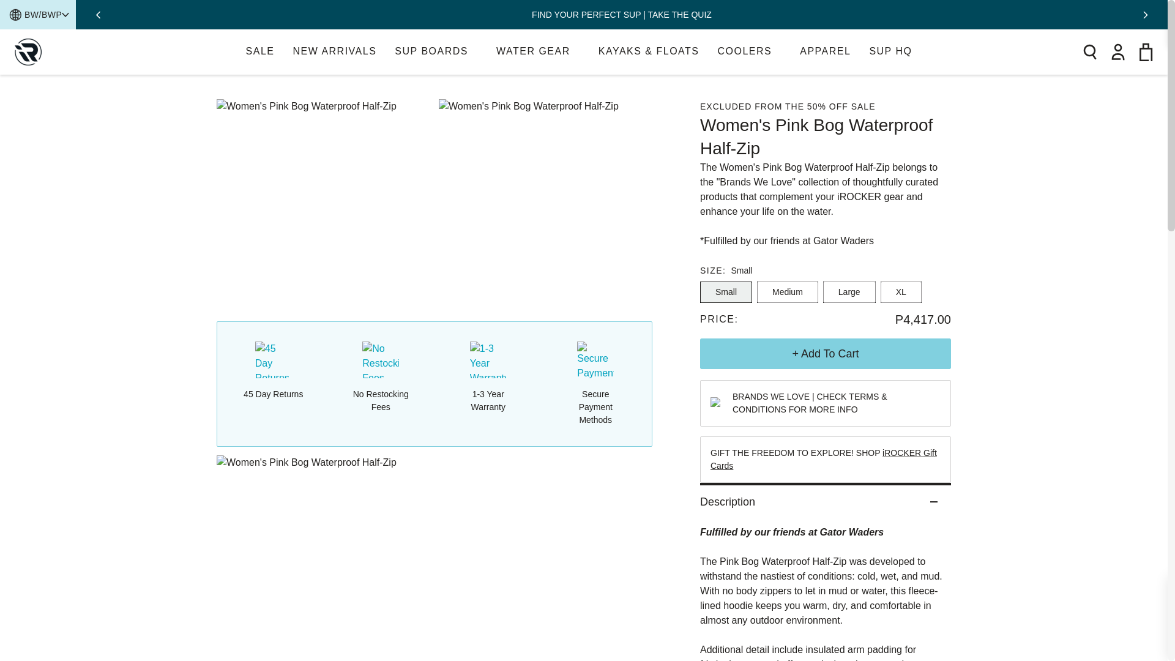  I want to click on XL, so click(787, 292).